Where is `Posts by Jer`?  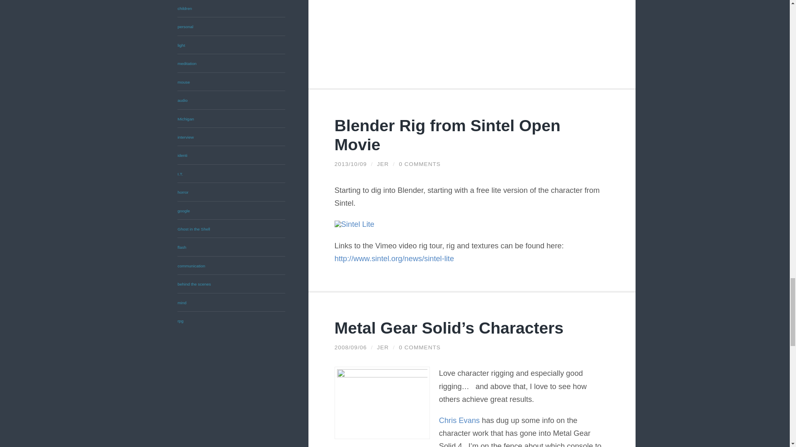
Posts by Jer is located at coordinates (383, 164).